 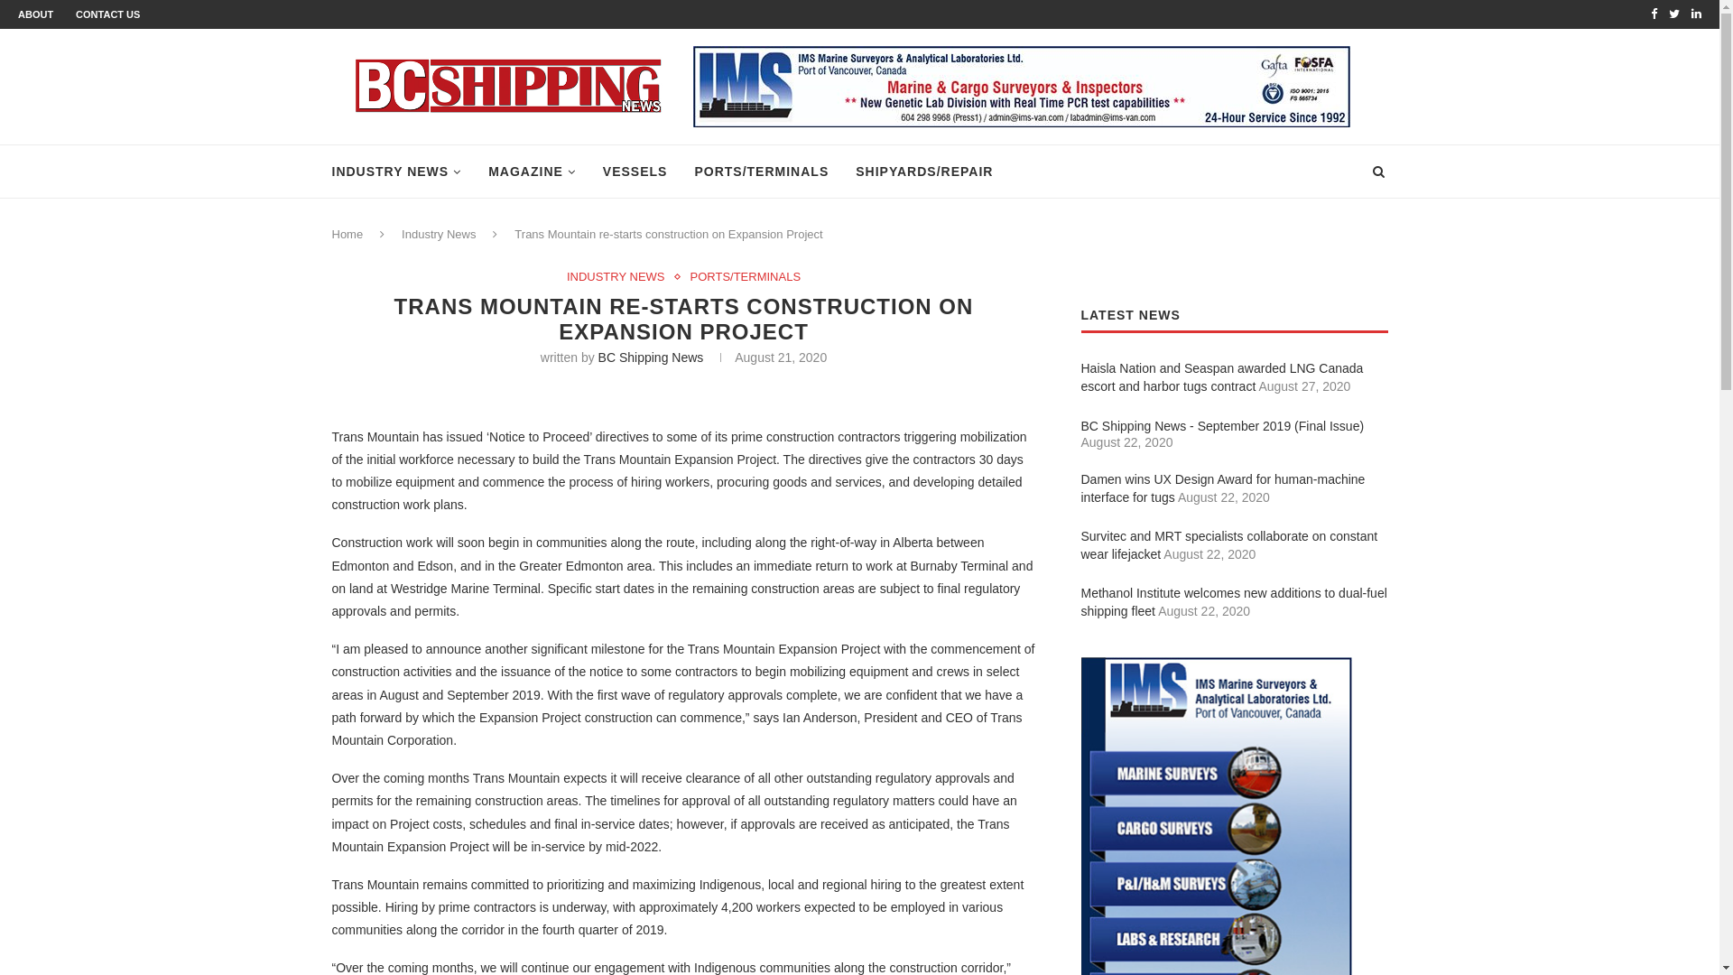 I want to click on ABOUT, so click(x=36, y=14).